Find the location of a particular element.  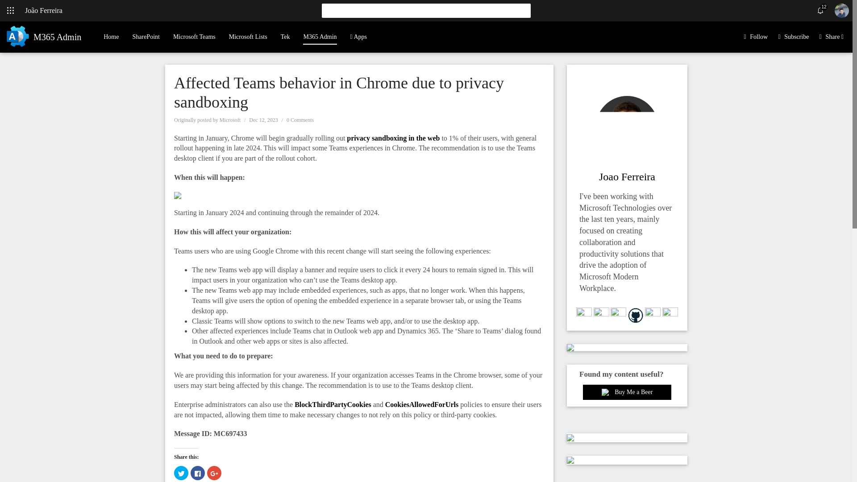

Joao Ferreira is located at coordinates (627, 177).